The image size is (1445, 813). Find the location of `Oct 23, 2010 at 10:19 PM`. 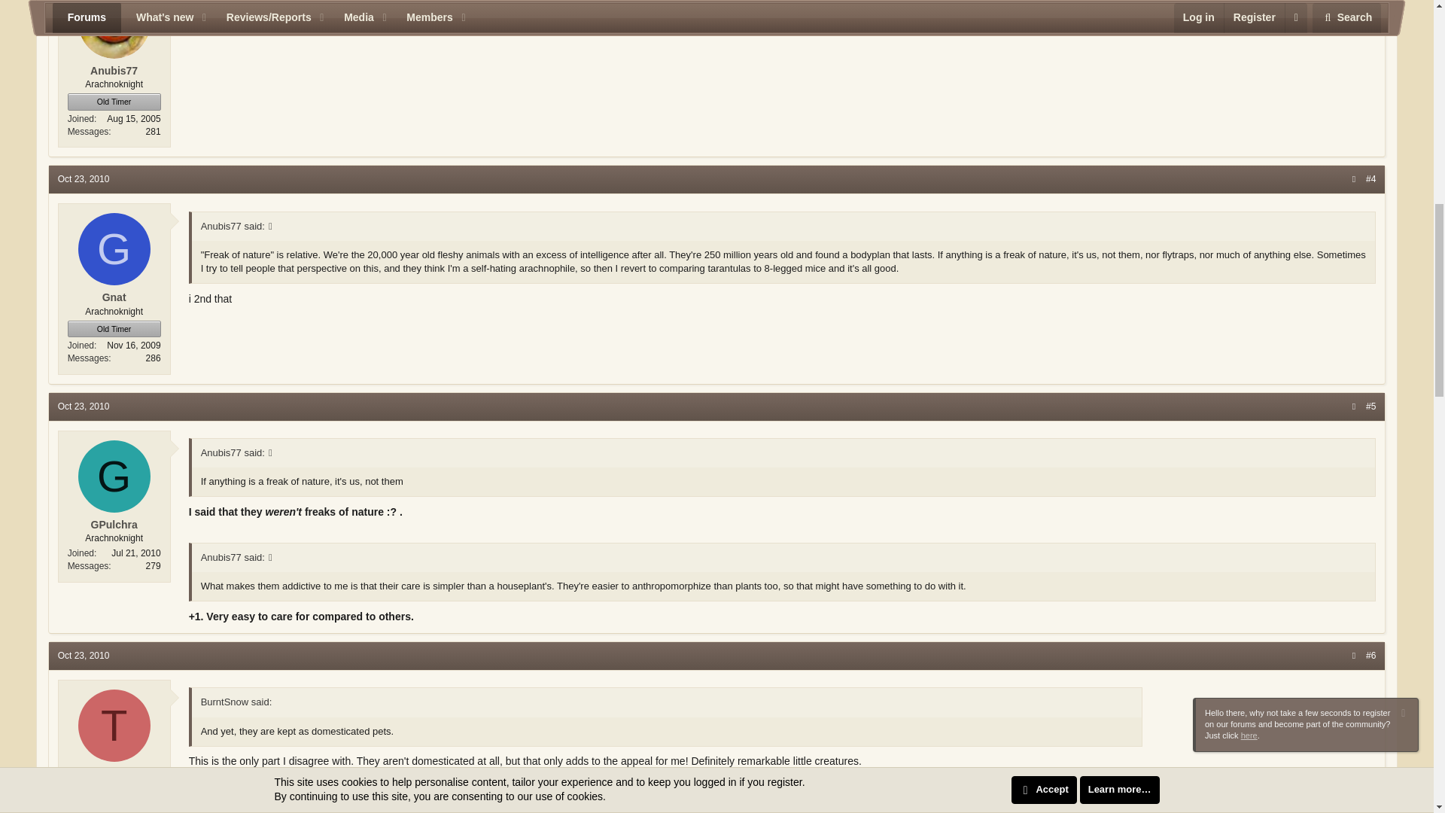

Oct 23, 2010 at 10:19 PM is located at coordinates (83, 406).